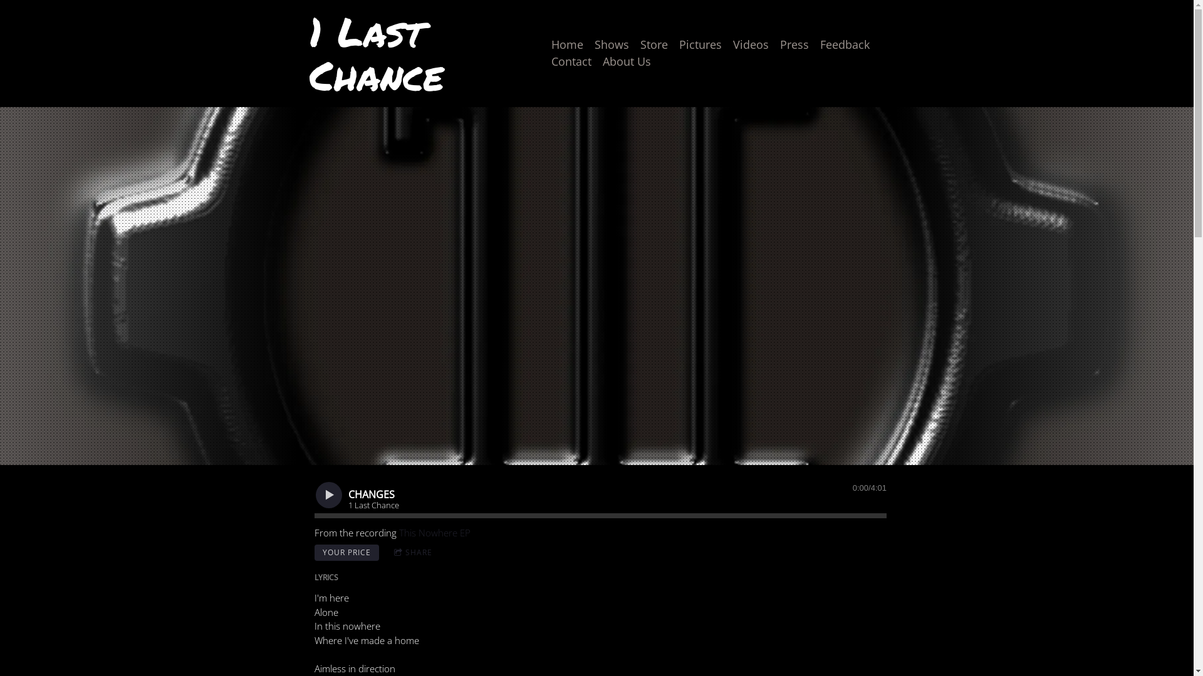 This screenshot has width=1203, height=676. Describe the element at coordinates (329, 494) in the screenshot. I see `Play` at that location.